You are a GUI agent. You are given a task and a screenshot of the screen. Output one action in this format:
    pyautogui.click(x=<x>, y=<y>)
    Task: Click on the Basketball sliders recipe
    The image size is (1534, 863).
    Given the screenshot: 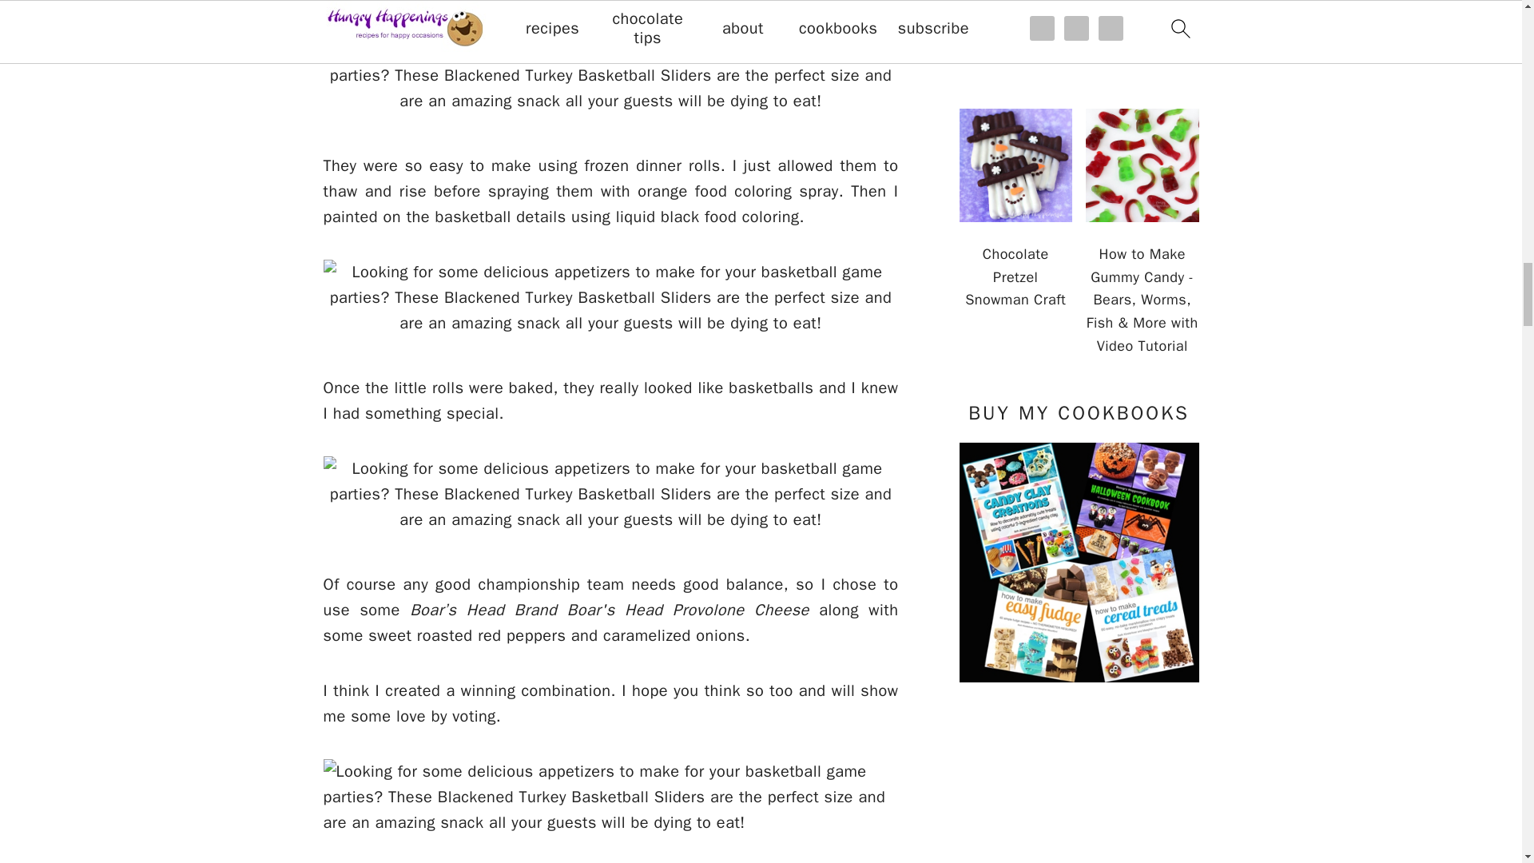 What is the action you would take?
    pyautogui.click(x=610, y=495)
    